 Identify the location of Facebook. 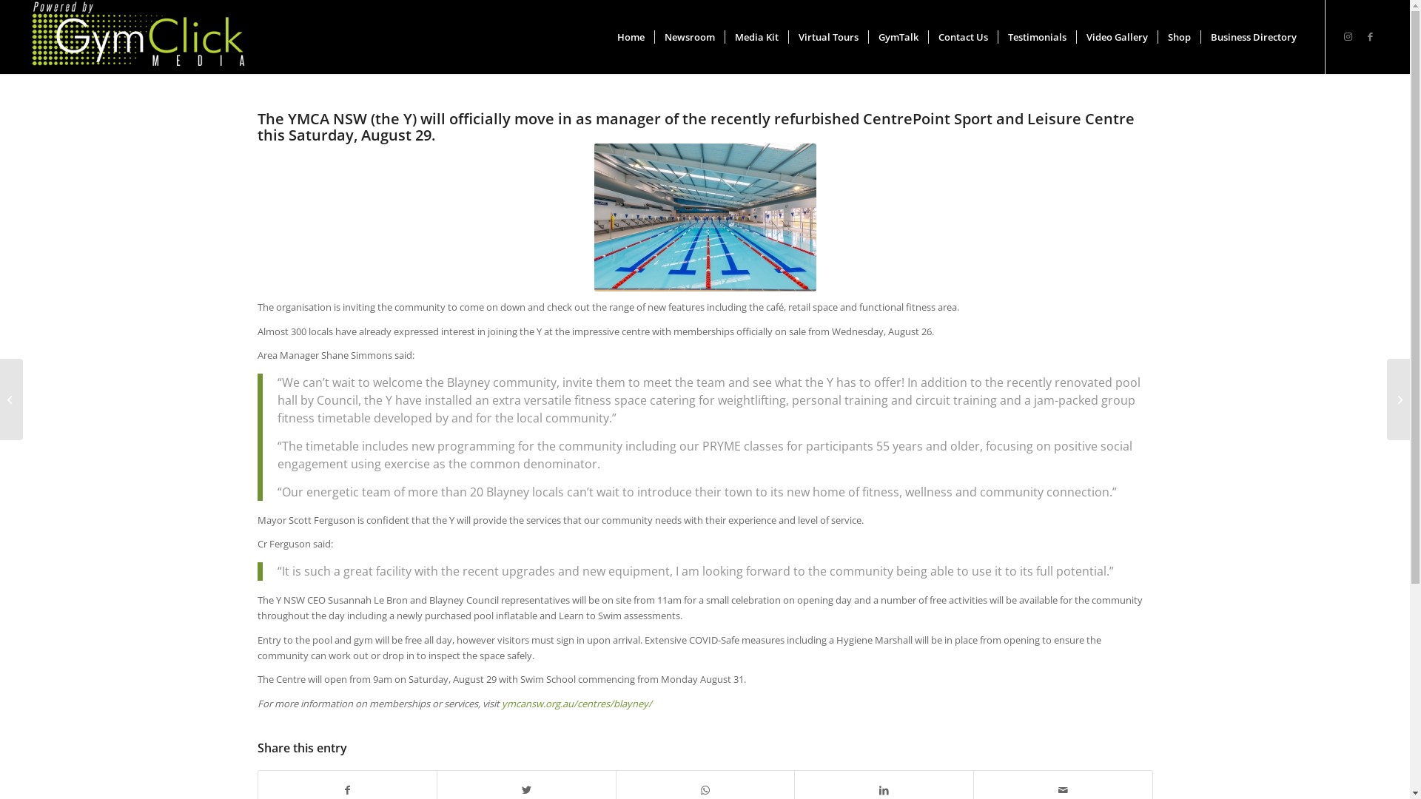
(1371, 36).